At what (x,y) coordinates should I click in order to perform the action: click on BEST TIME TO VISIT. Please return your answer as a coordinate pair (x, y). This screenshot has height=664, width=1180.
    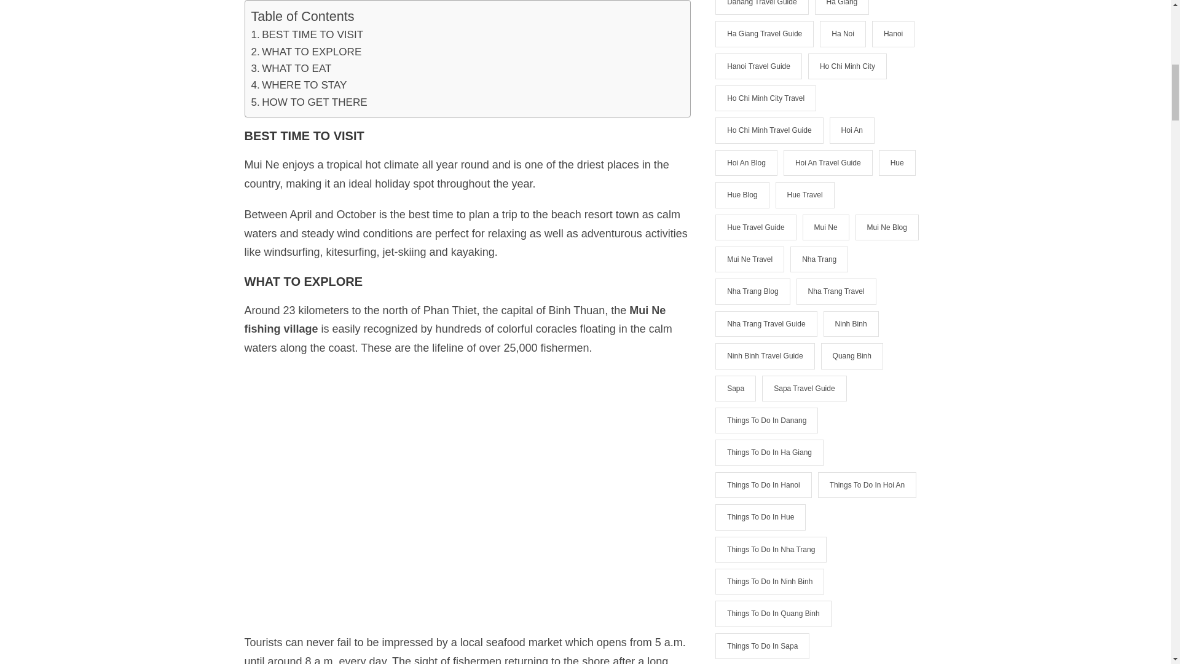
    Looking at the image, I should click on (307, 34).